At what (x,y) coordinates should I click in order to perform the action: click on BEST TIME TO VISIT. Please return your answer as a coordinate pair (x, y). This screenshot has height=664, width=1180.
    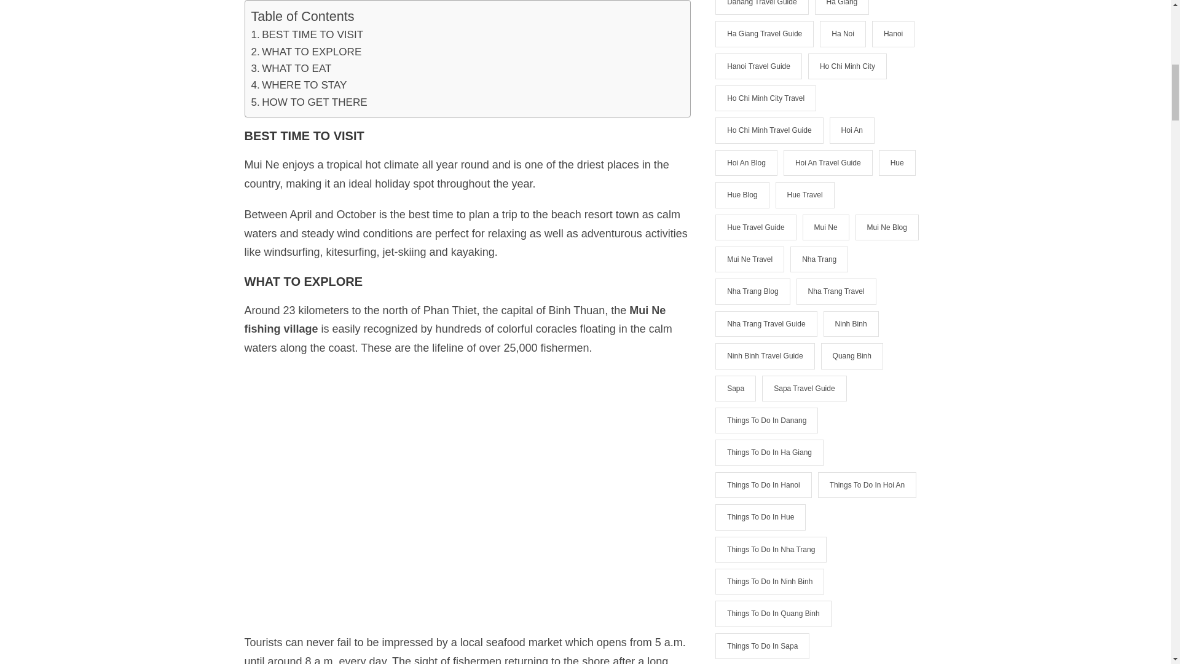
    Looking at the image, I should click on (307, 34).